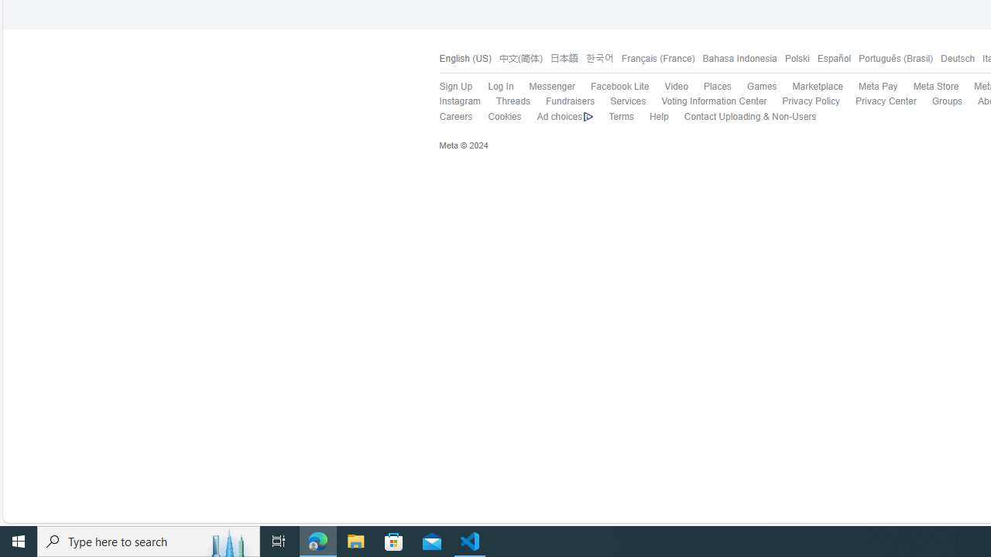  I want to click on Facebook Lite, so click(619, 87).